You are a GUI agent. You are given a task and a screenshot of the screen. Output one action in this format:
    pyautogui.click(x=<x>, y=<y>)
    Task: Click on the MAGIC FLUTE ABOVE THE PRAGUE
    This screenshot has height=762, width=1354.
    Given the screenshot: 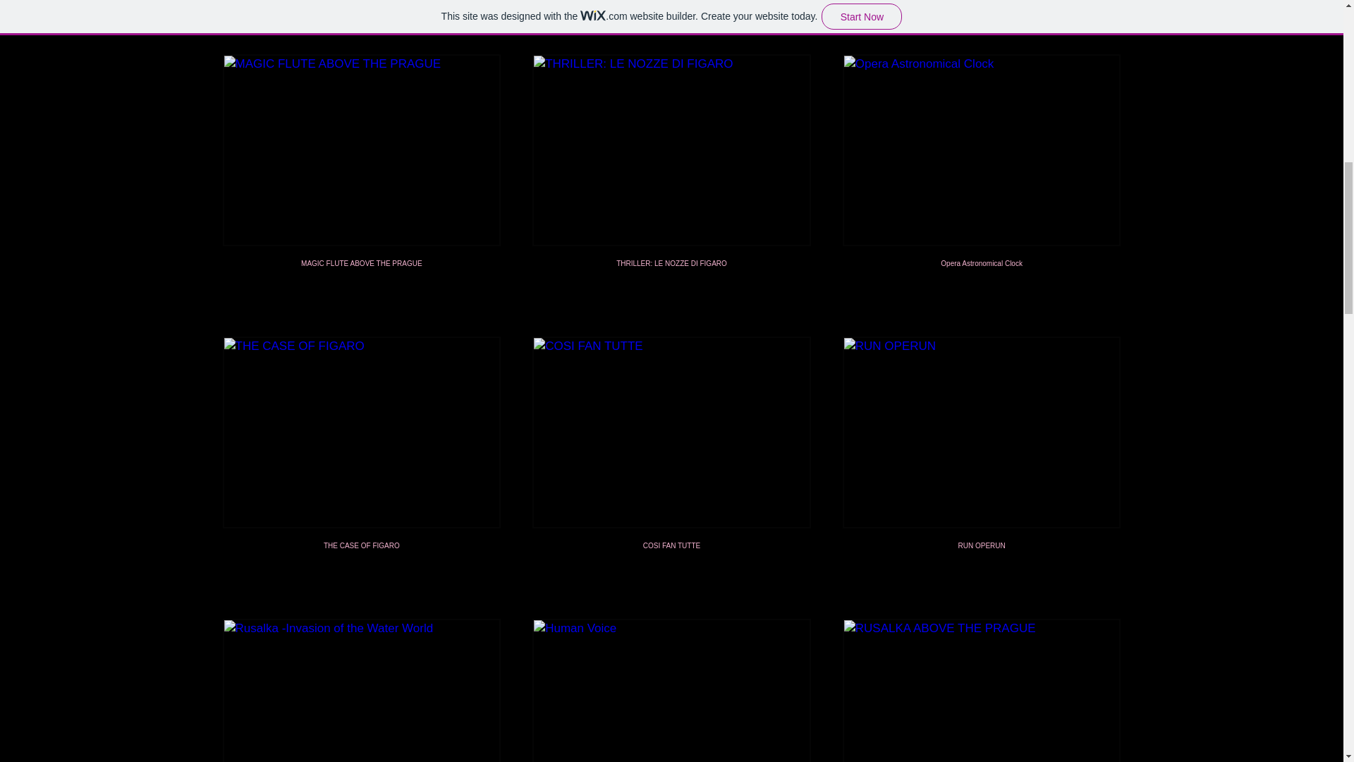 What is the action you would take?
    pyautogui.click(x=362, y=179)
    